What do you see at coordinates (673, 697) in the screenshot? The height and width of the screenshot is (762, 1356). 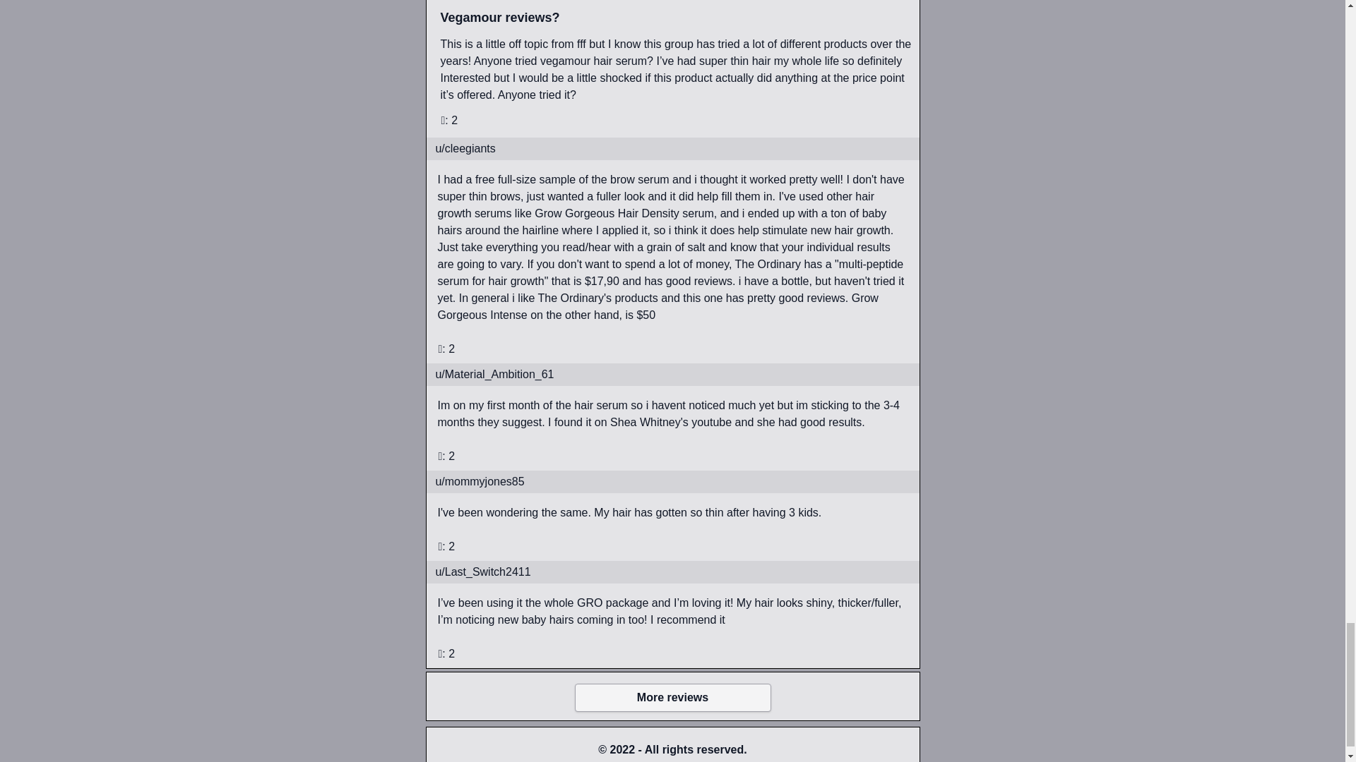 I see `More reviews` at bounding box center [673, 697].